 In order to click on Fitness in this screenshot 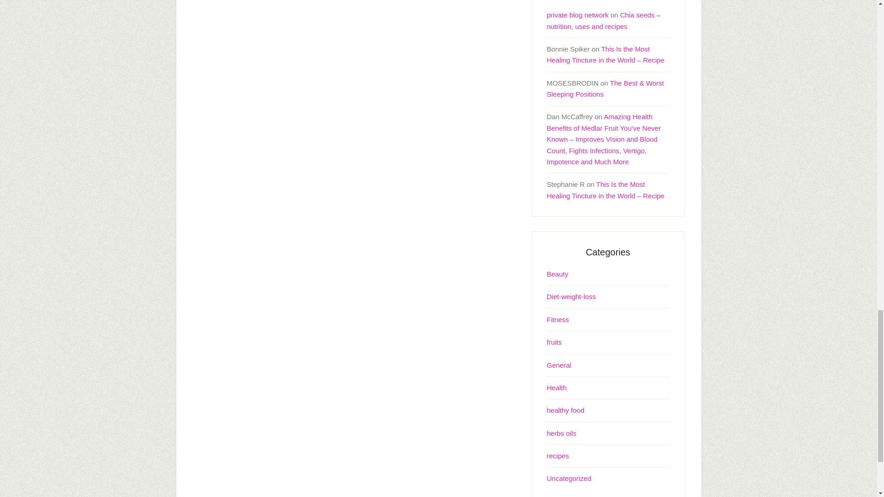, I will do `click(558, 319)`.